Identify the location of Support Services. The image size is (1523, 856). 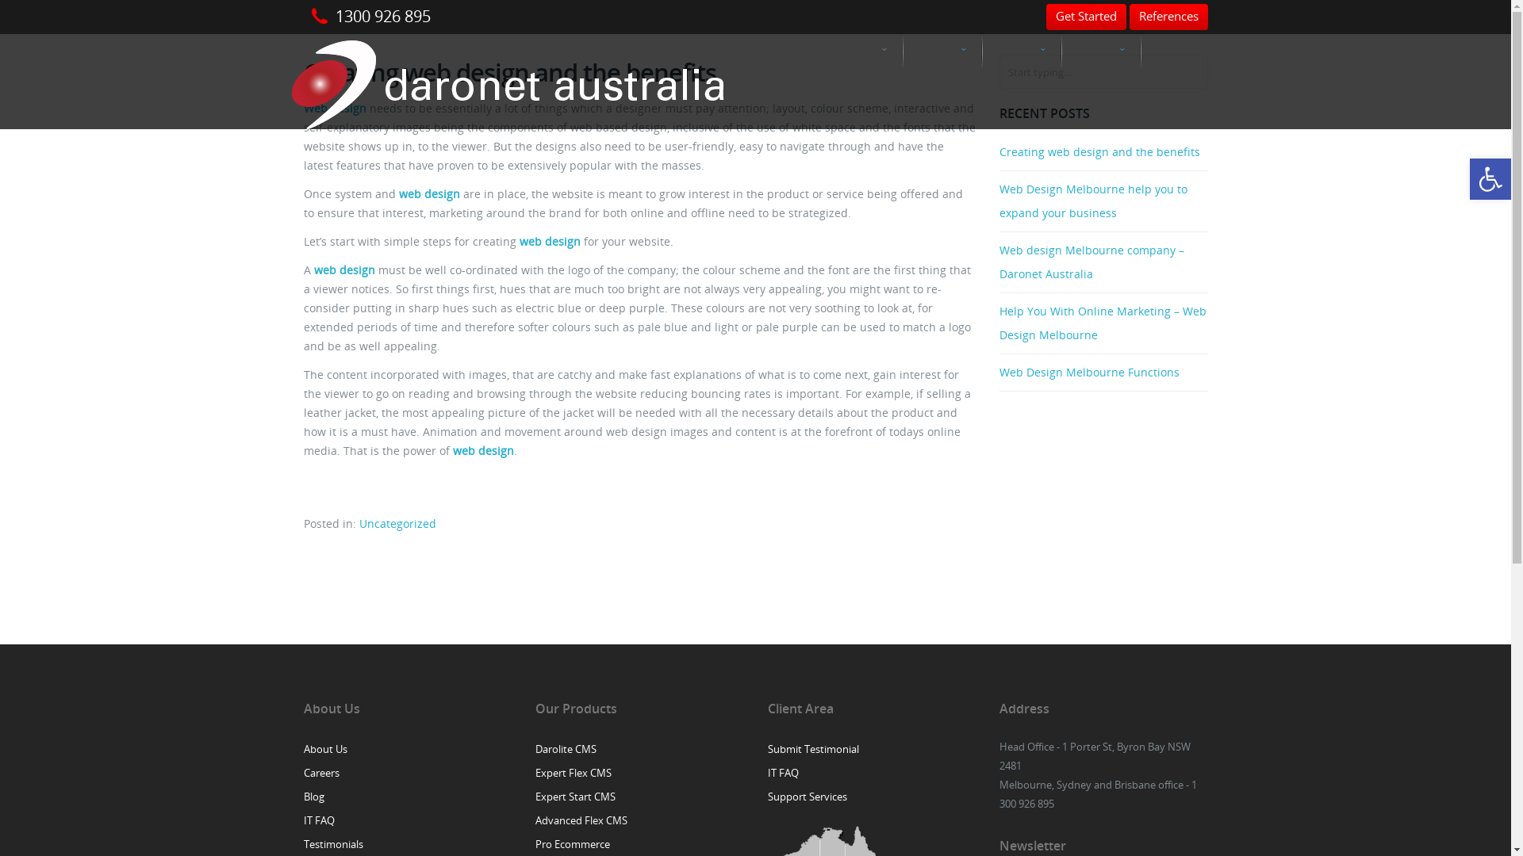
(808, 797).